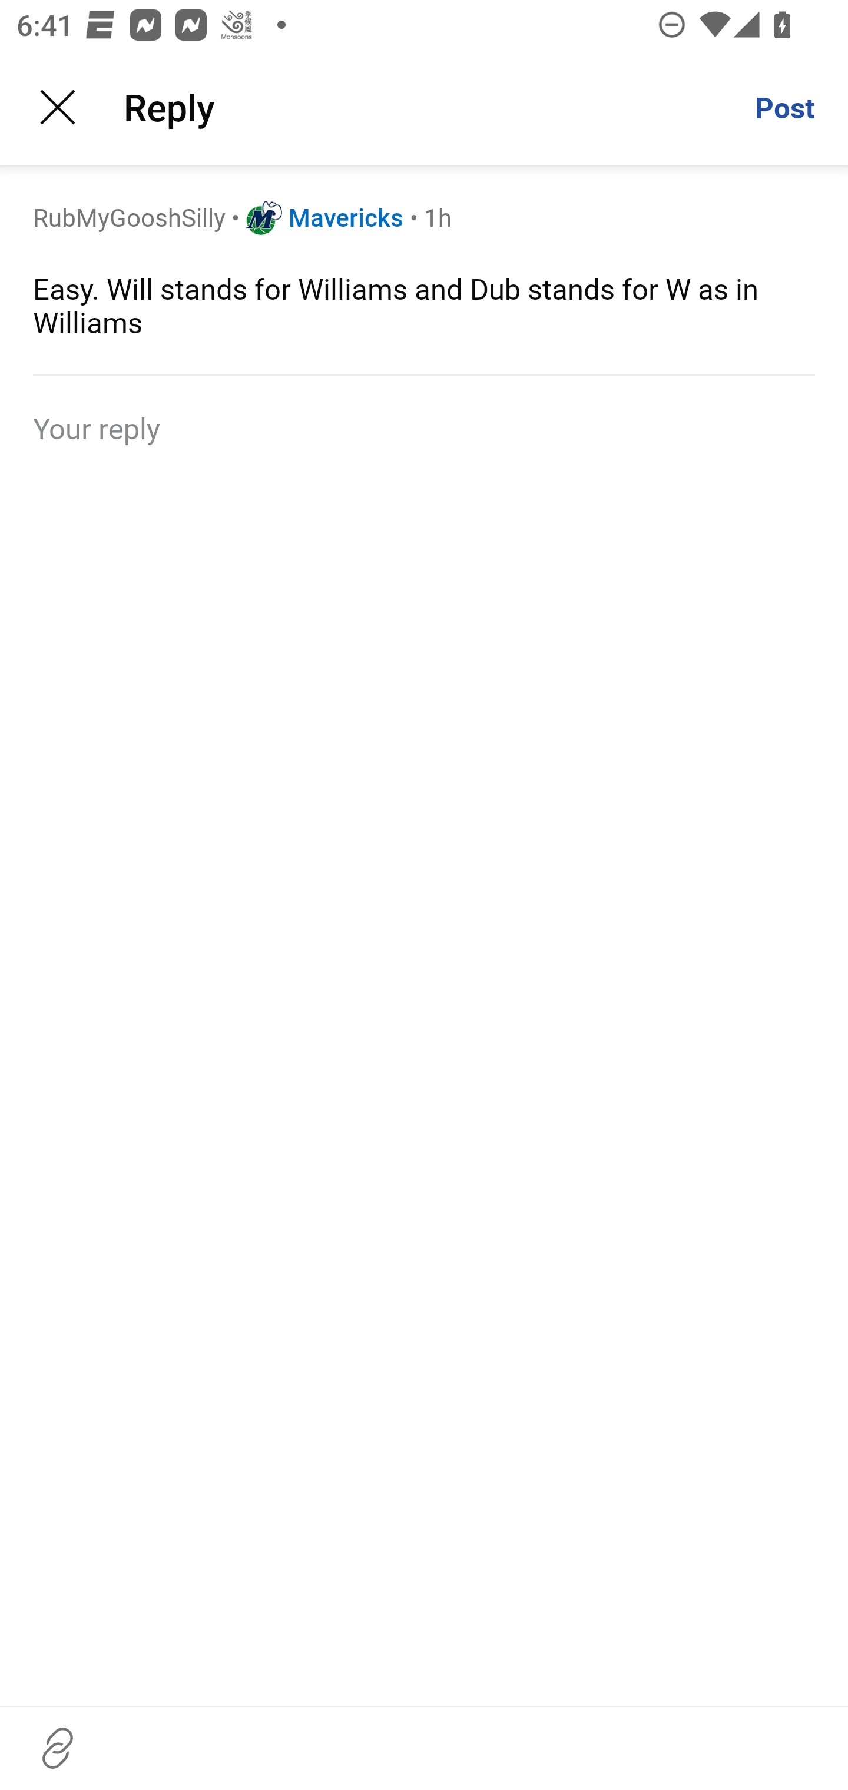 The width and height of the screenshot is (848, 1790). What do you see at coordinates (424, 427) in the screenshot?
I see `Your reply` at bounding box center [424, 427].